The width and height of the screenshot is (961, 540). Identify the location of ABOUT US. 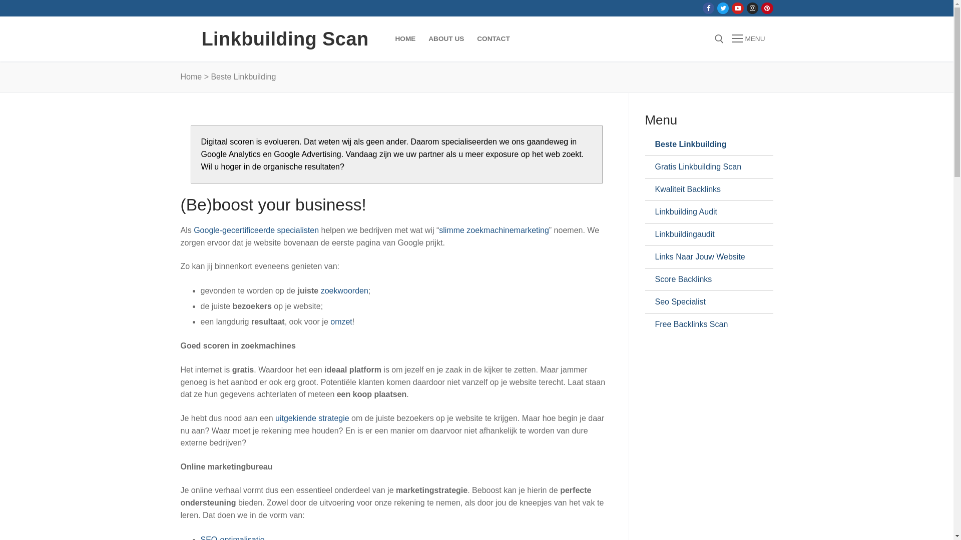
(446, 39).